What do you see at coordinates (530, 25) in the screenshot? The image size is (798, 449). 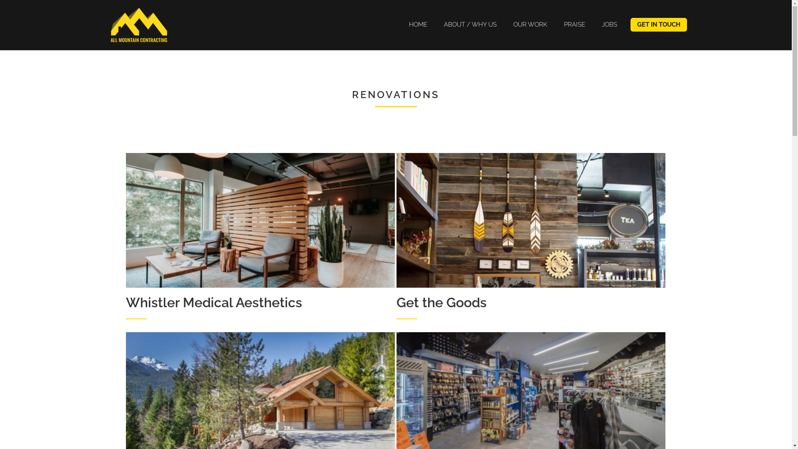 I see `OUR WORK` at bounding box center [530, 25].